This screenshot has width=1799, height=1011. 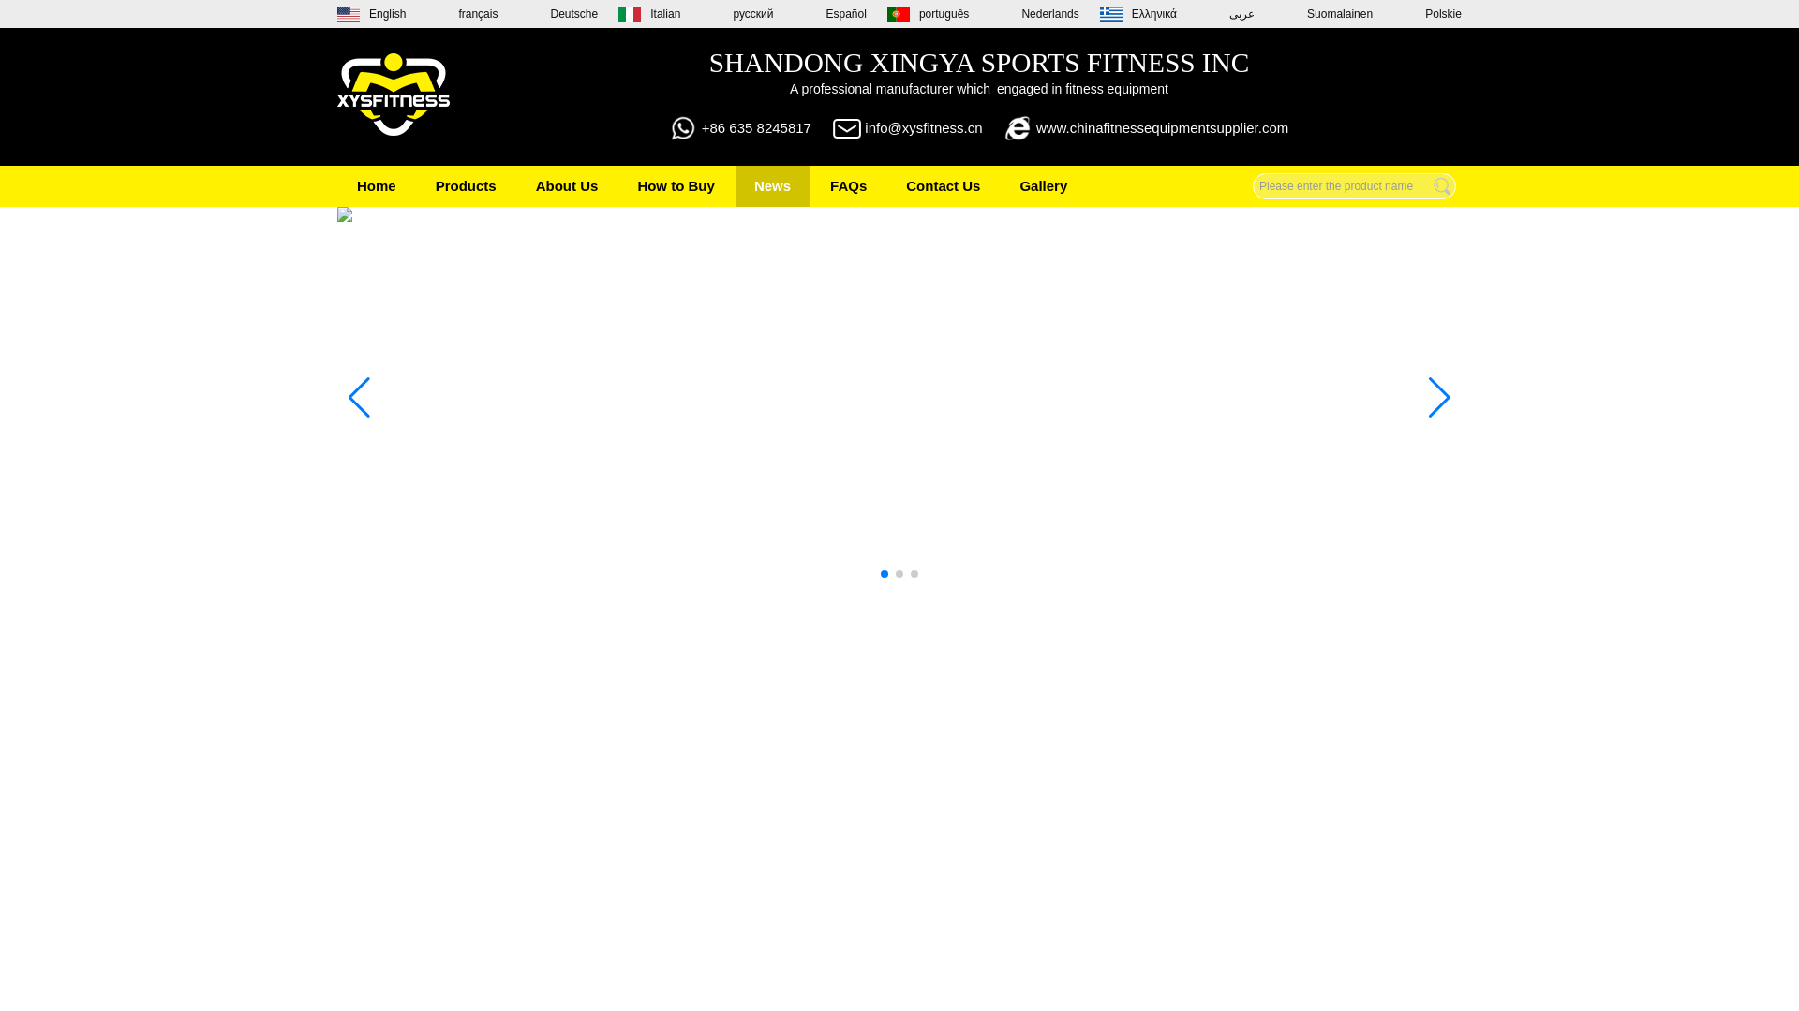 I want to click on Shandong Xingya Sports Fitness Inc, so click(x=394, y=95).